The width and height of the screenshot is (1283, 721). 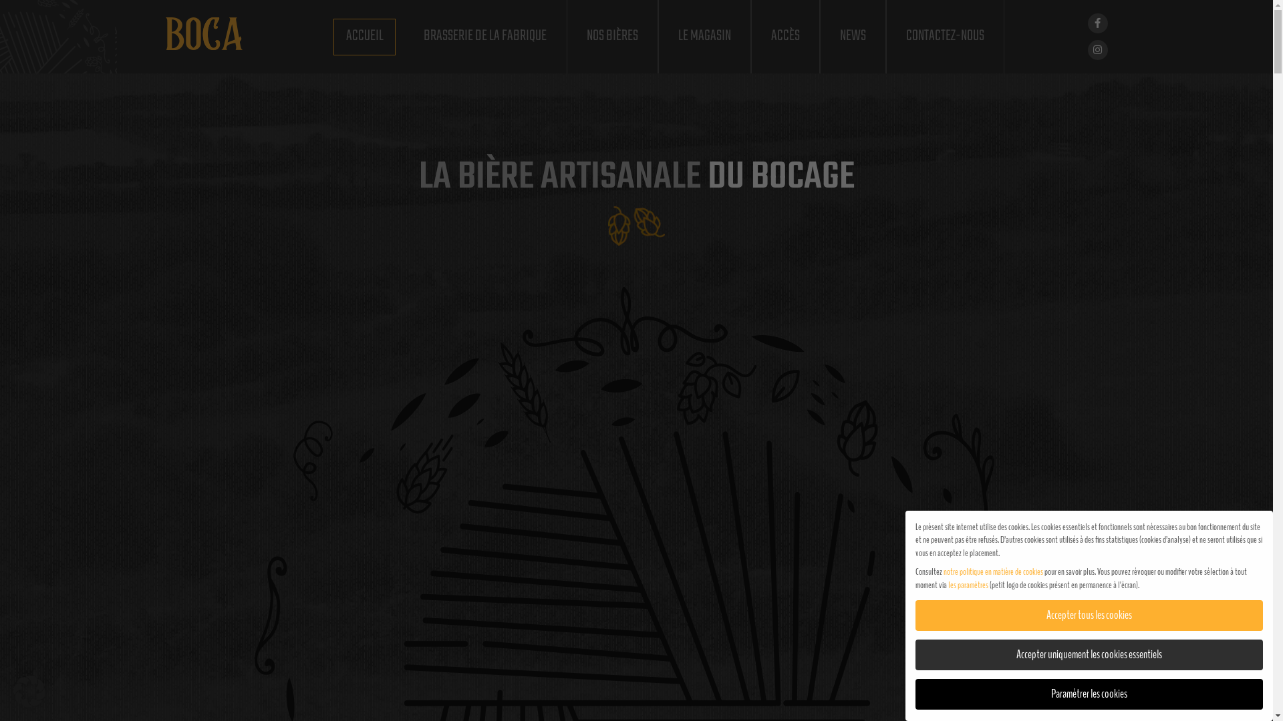 I want to click on LE MAGASIN, so click(x=704, y=37).